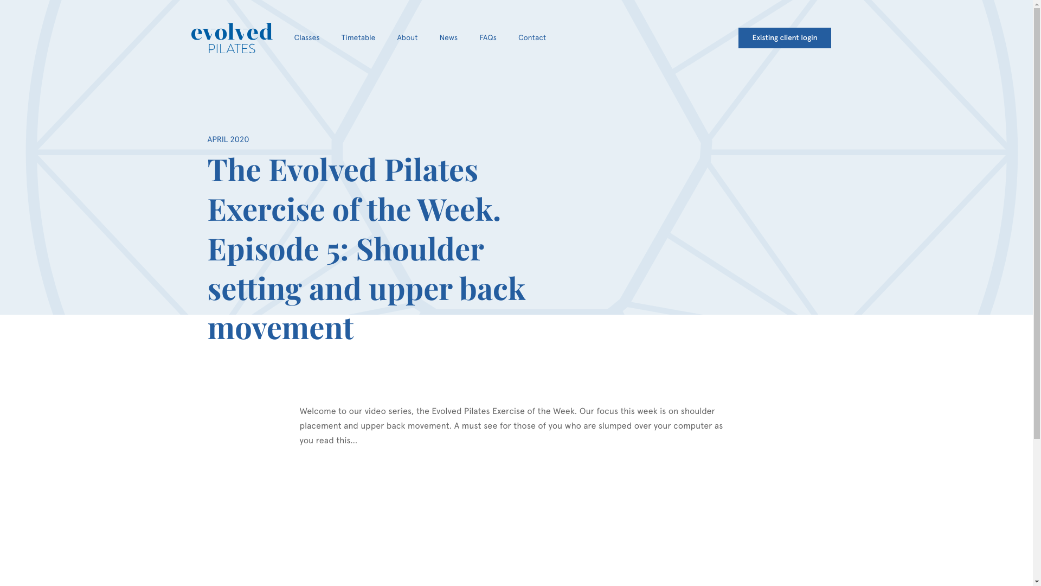 The width and height of the screenshot is (1041, 586). I want to click on Timetable, so click(359, 38).